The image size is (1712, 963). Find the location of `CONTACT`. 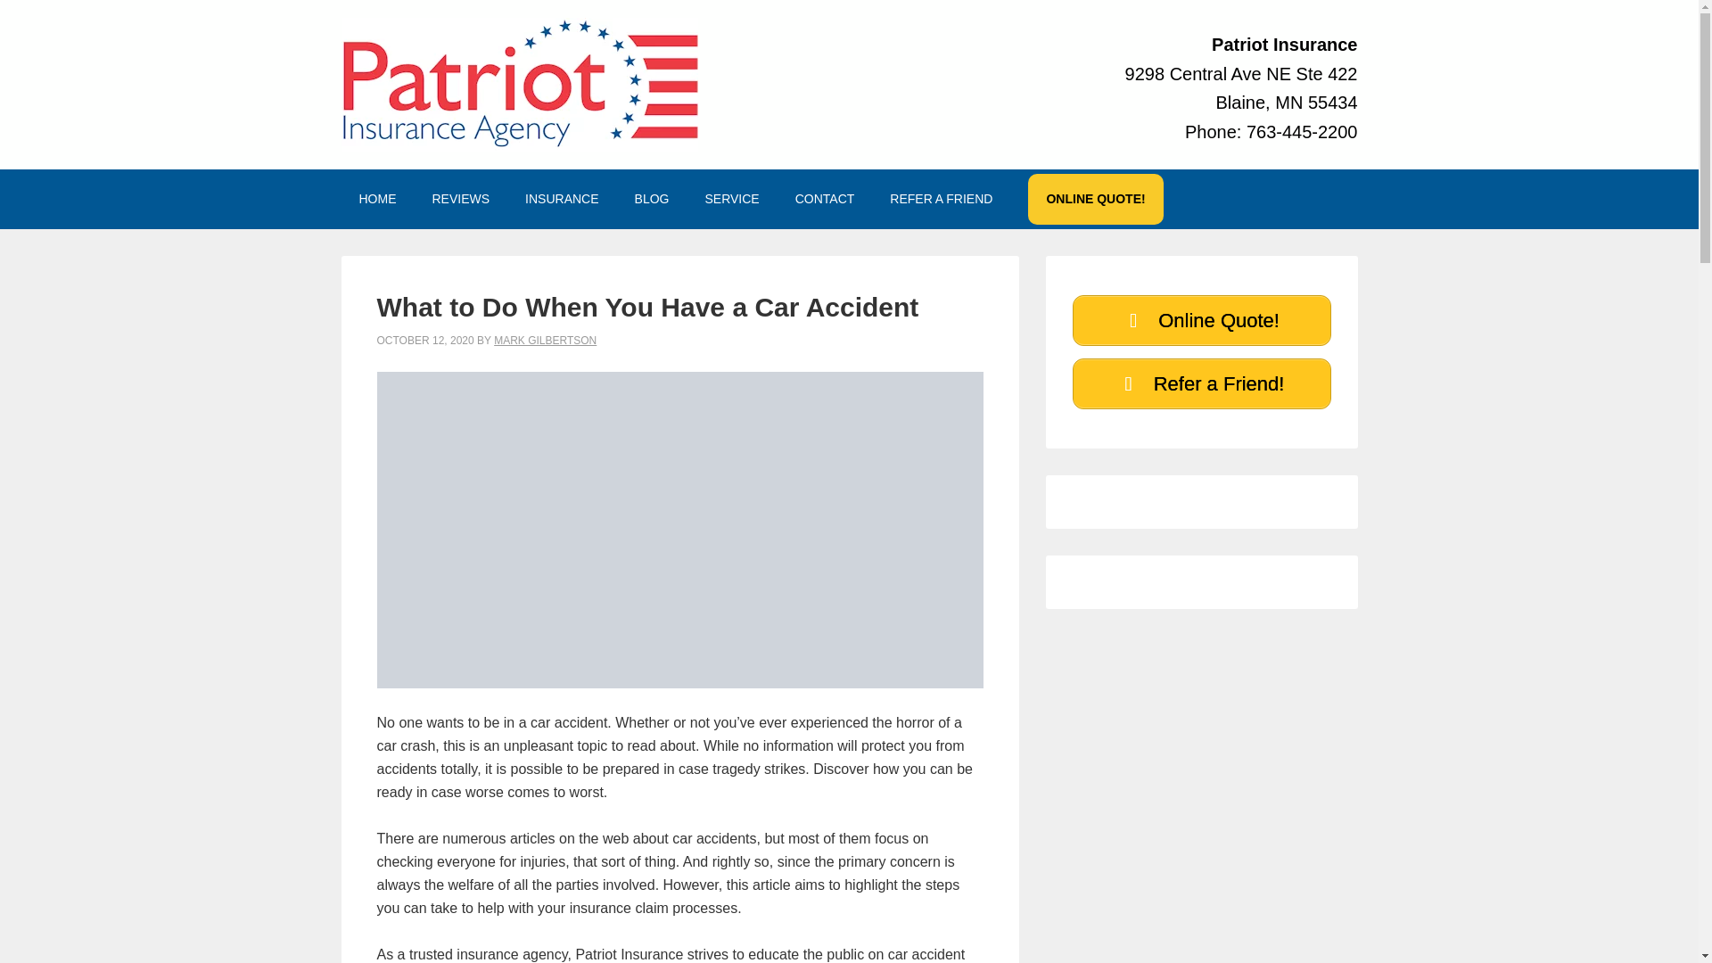

CONTACT is located at coordinates (825, 199).